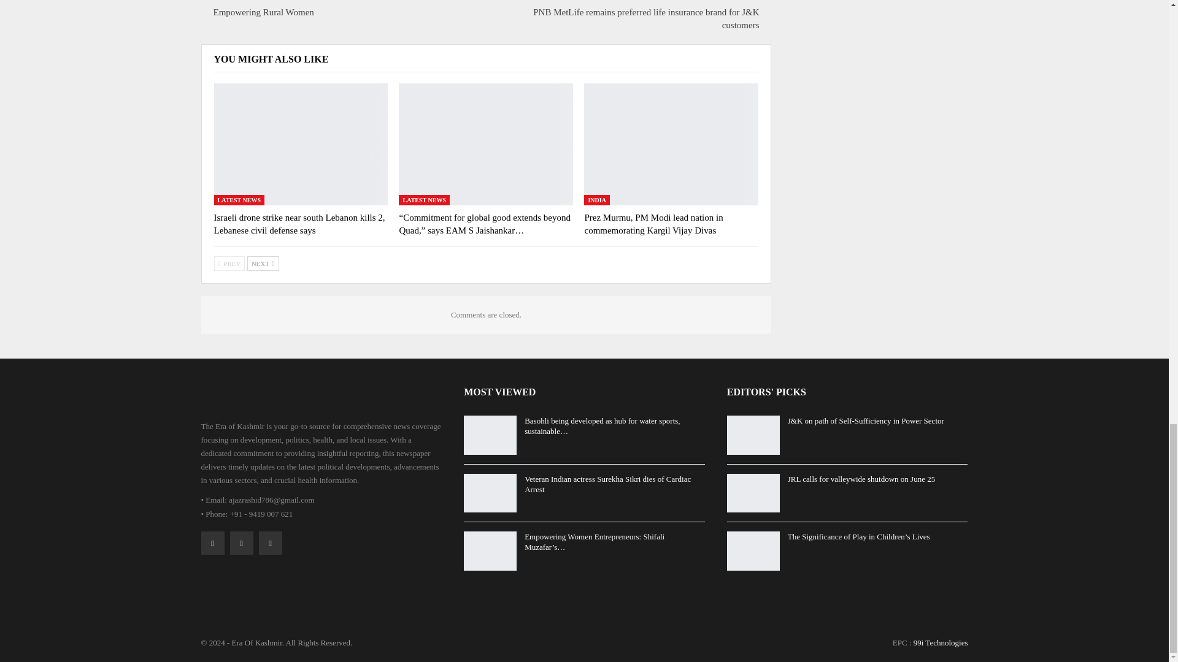 This screenshot has height=662, width=1178. I want to click on Previous, so click(229, 263).